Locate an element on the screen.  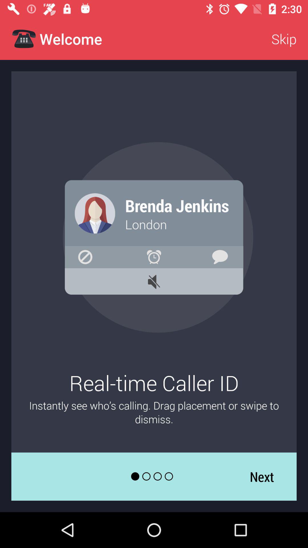
choose the icon below the instantly see who is located at coordinates (262, 476).